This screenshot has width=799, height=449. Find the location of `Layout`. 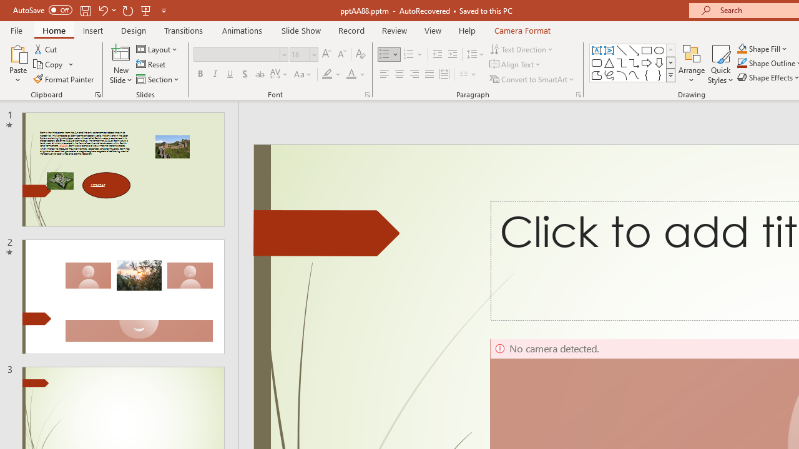

Layout is located at coordinates (157, 49).